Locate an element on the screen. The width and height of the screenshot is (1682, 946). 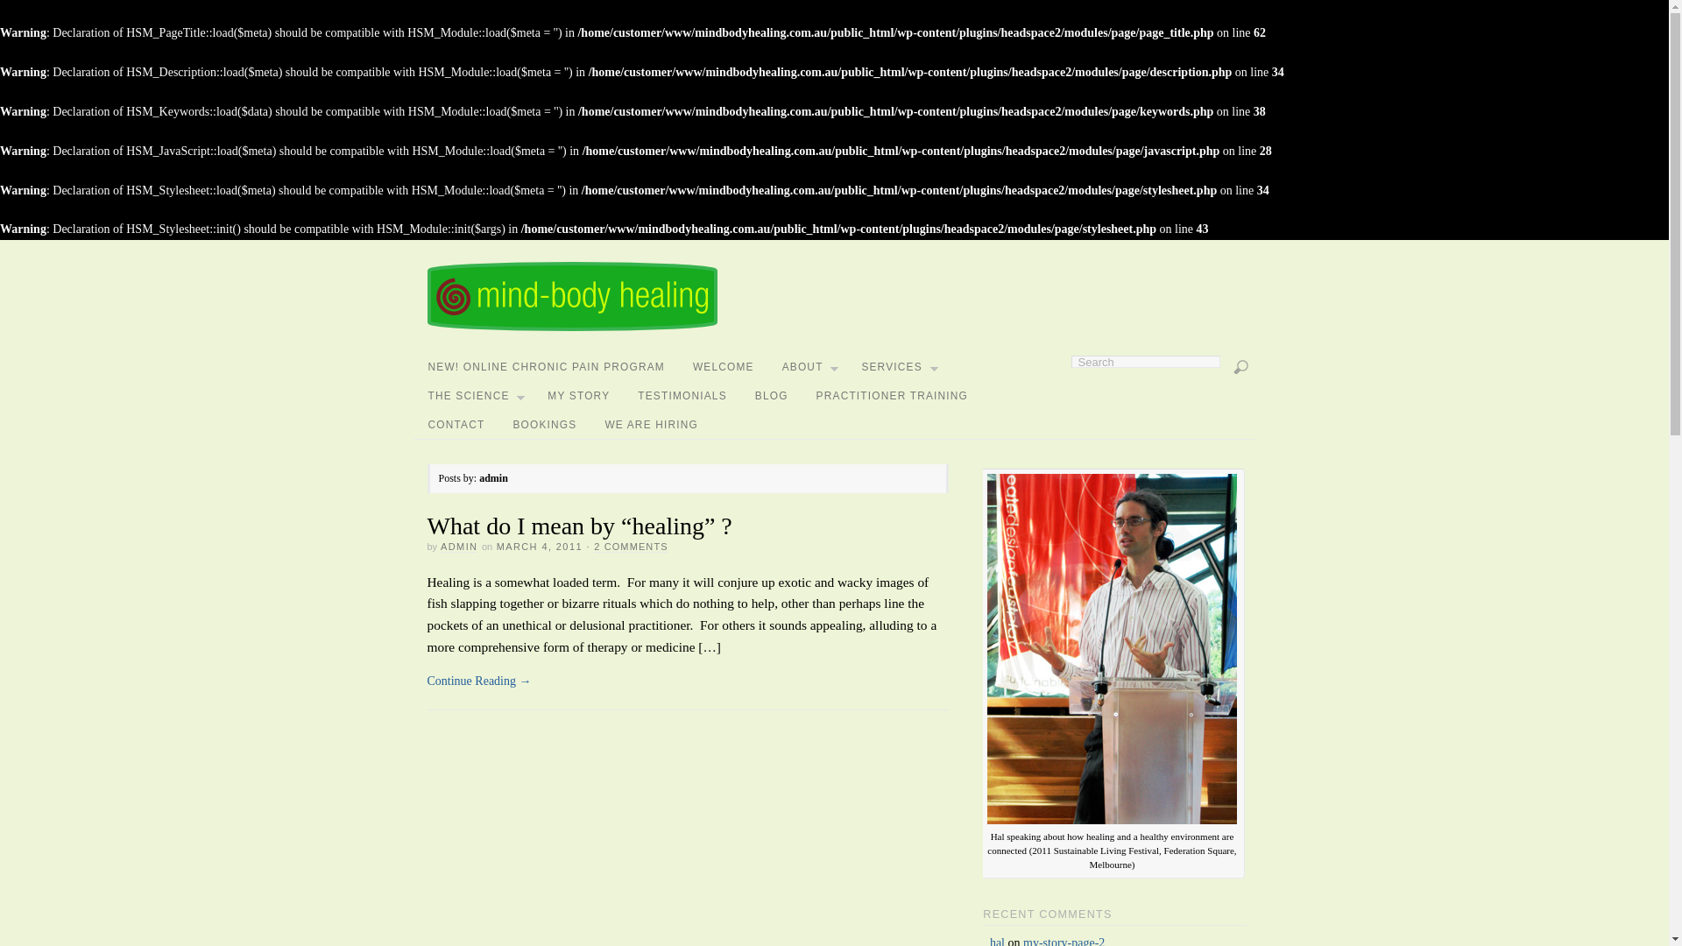
ADMIN is located at coordinates (459, 547).